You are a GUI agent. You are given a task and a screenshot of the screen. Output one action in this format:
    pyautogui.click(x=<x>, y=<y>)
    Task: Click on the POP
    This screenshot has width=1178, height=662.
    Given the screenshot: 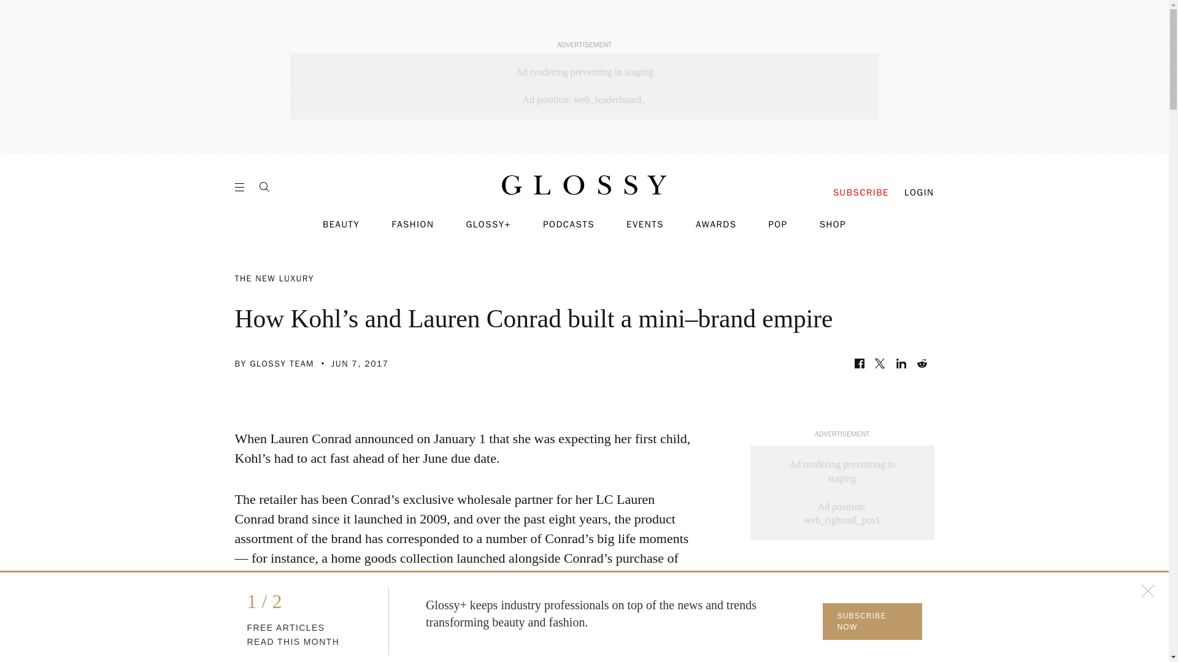 What is the action you would take?
    pyautogui.click(x=777, y=224)
    